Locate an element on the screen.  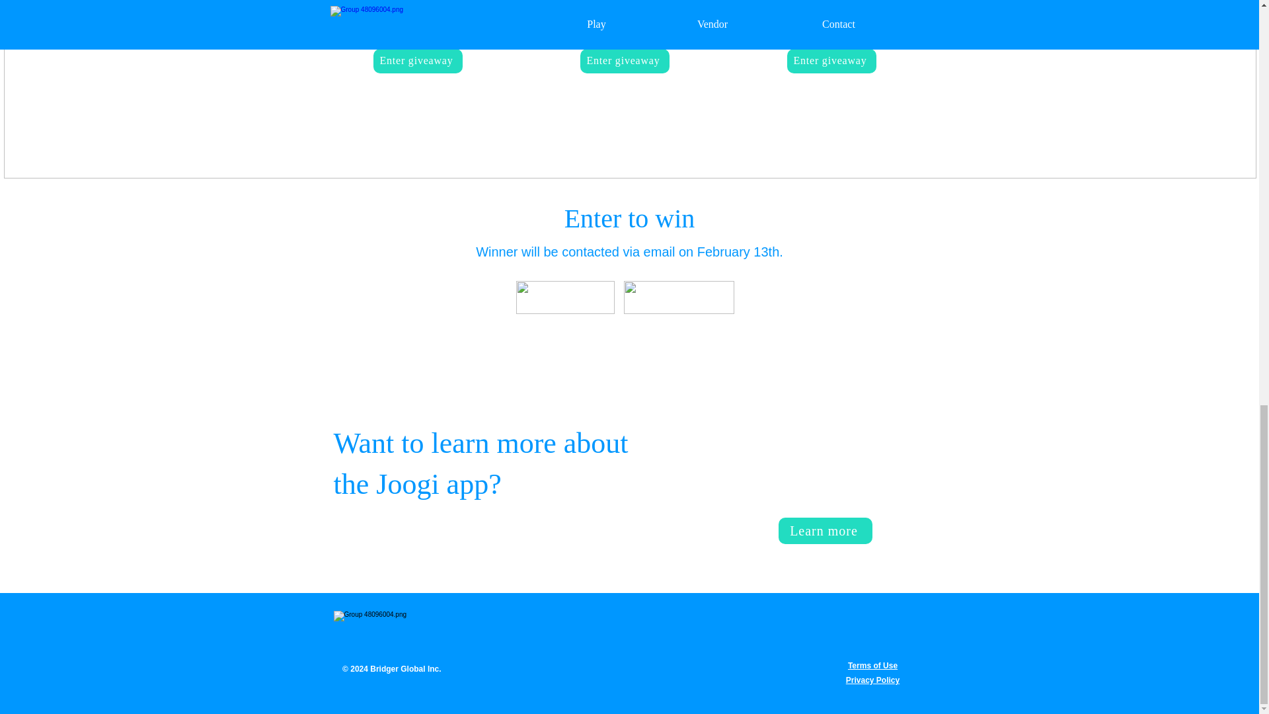
Privacy Policy is located at coordinates (872, 680).